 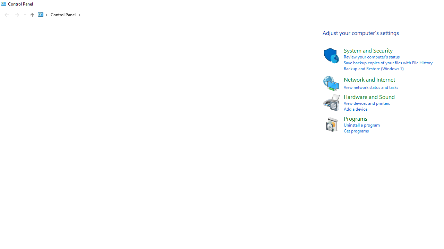 I want to click on Navigation buttons, so click(x=15, y=15).